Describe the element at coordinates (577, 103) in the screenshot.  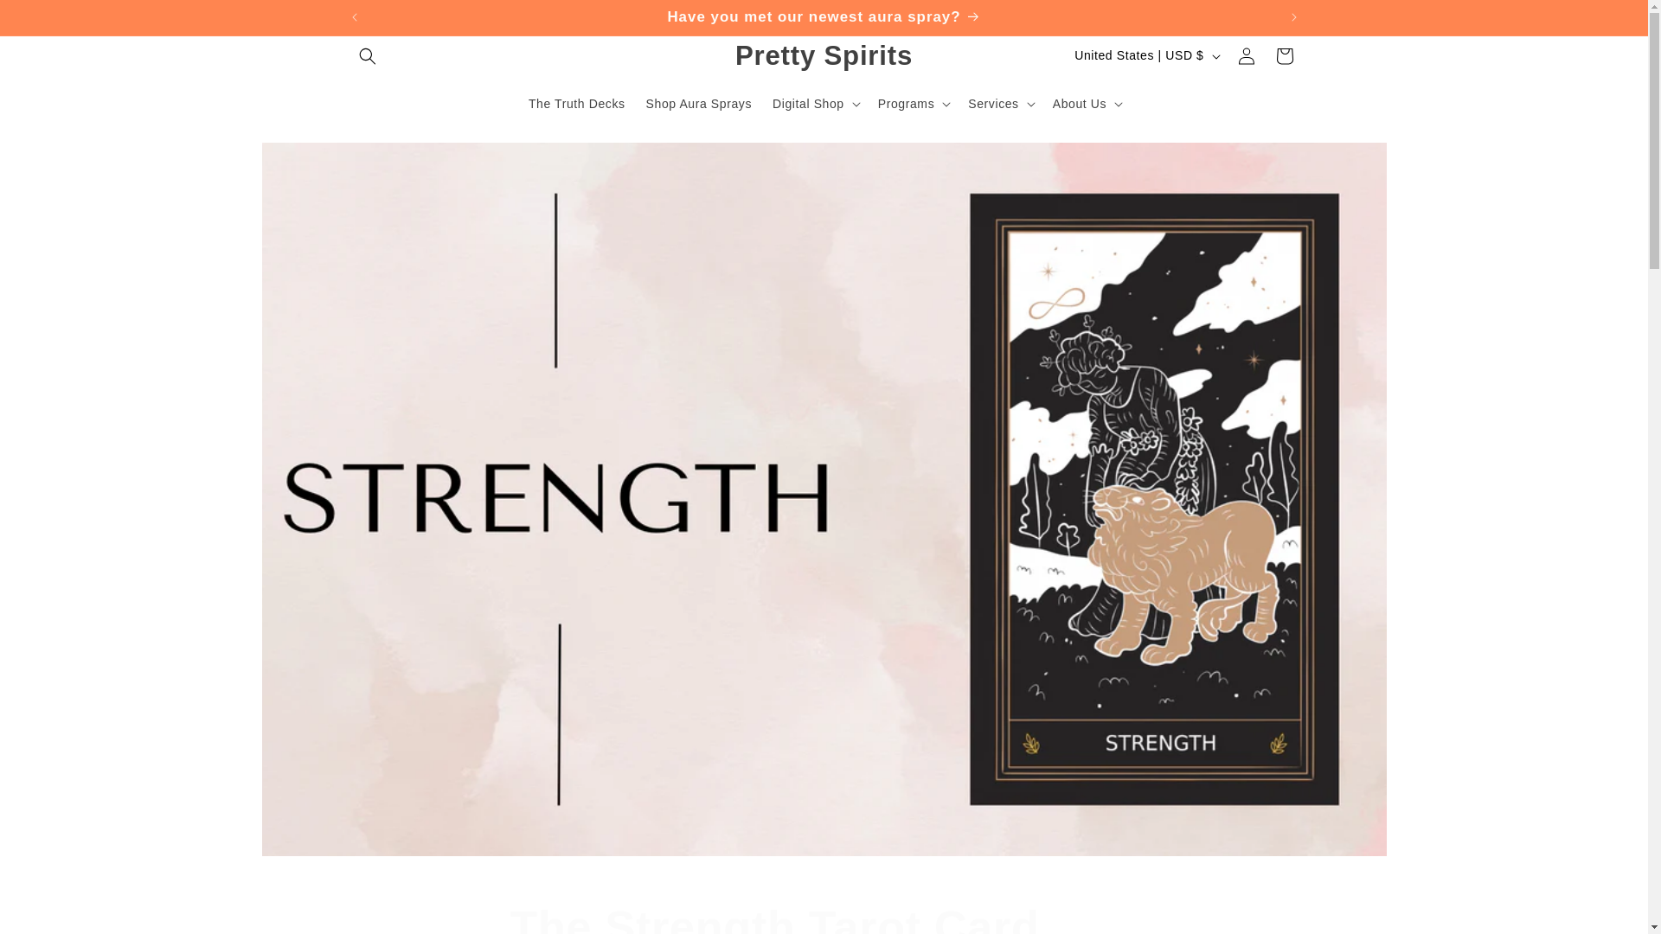
I see `Have you met our newest aura spray?` at that location.